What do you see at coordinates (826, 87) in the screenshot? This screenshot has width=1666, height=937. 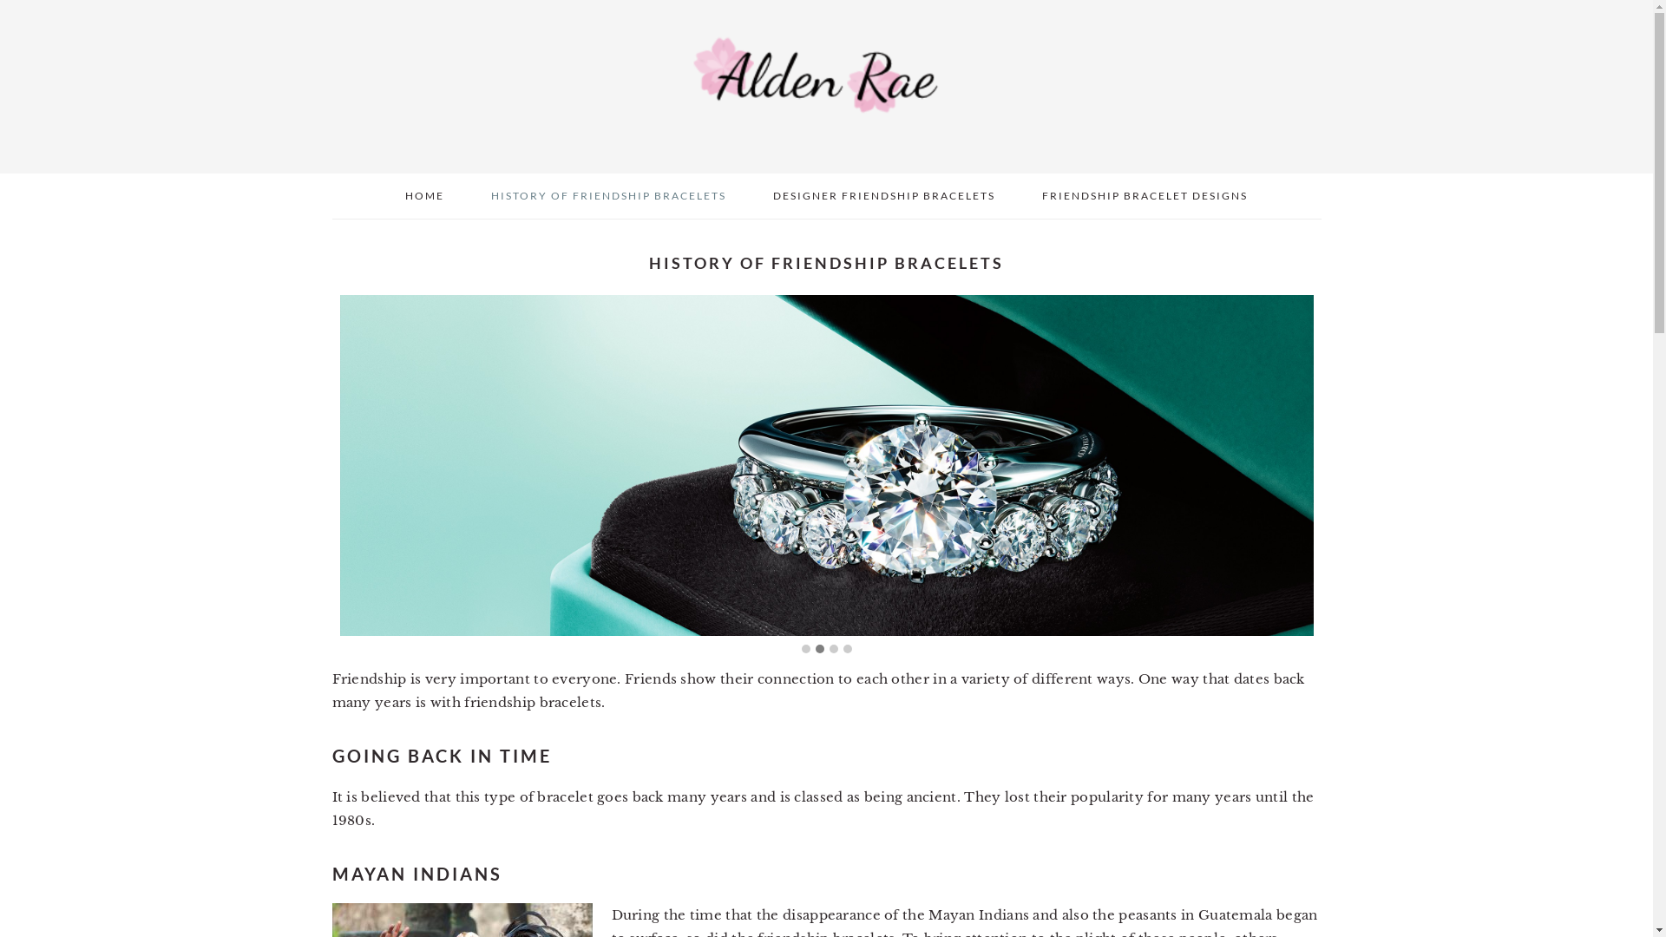 I see `ALDENRAE.CA` at bounding box center [826, 87].